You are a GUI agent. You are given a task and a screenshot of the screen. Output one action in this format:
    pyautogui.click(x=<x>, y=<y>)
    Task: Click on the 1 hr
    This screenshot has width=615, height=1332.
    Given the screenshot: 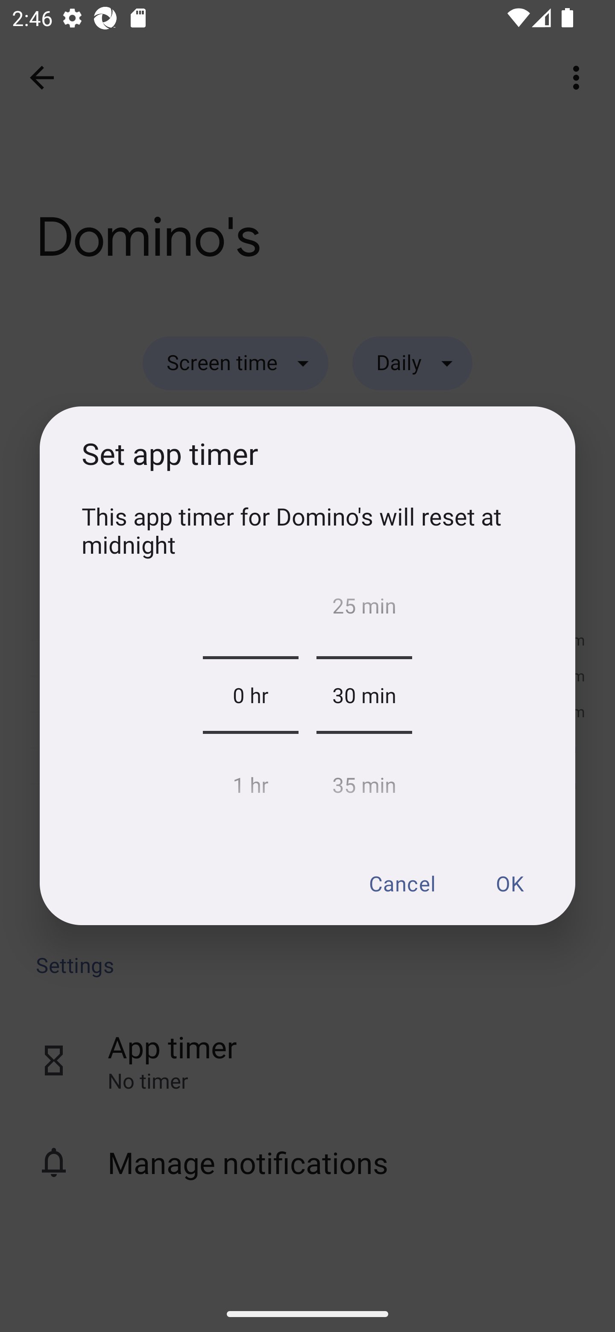 What is the action you would take?
    pyautogui.click(x=250, y=780)
    